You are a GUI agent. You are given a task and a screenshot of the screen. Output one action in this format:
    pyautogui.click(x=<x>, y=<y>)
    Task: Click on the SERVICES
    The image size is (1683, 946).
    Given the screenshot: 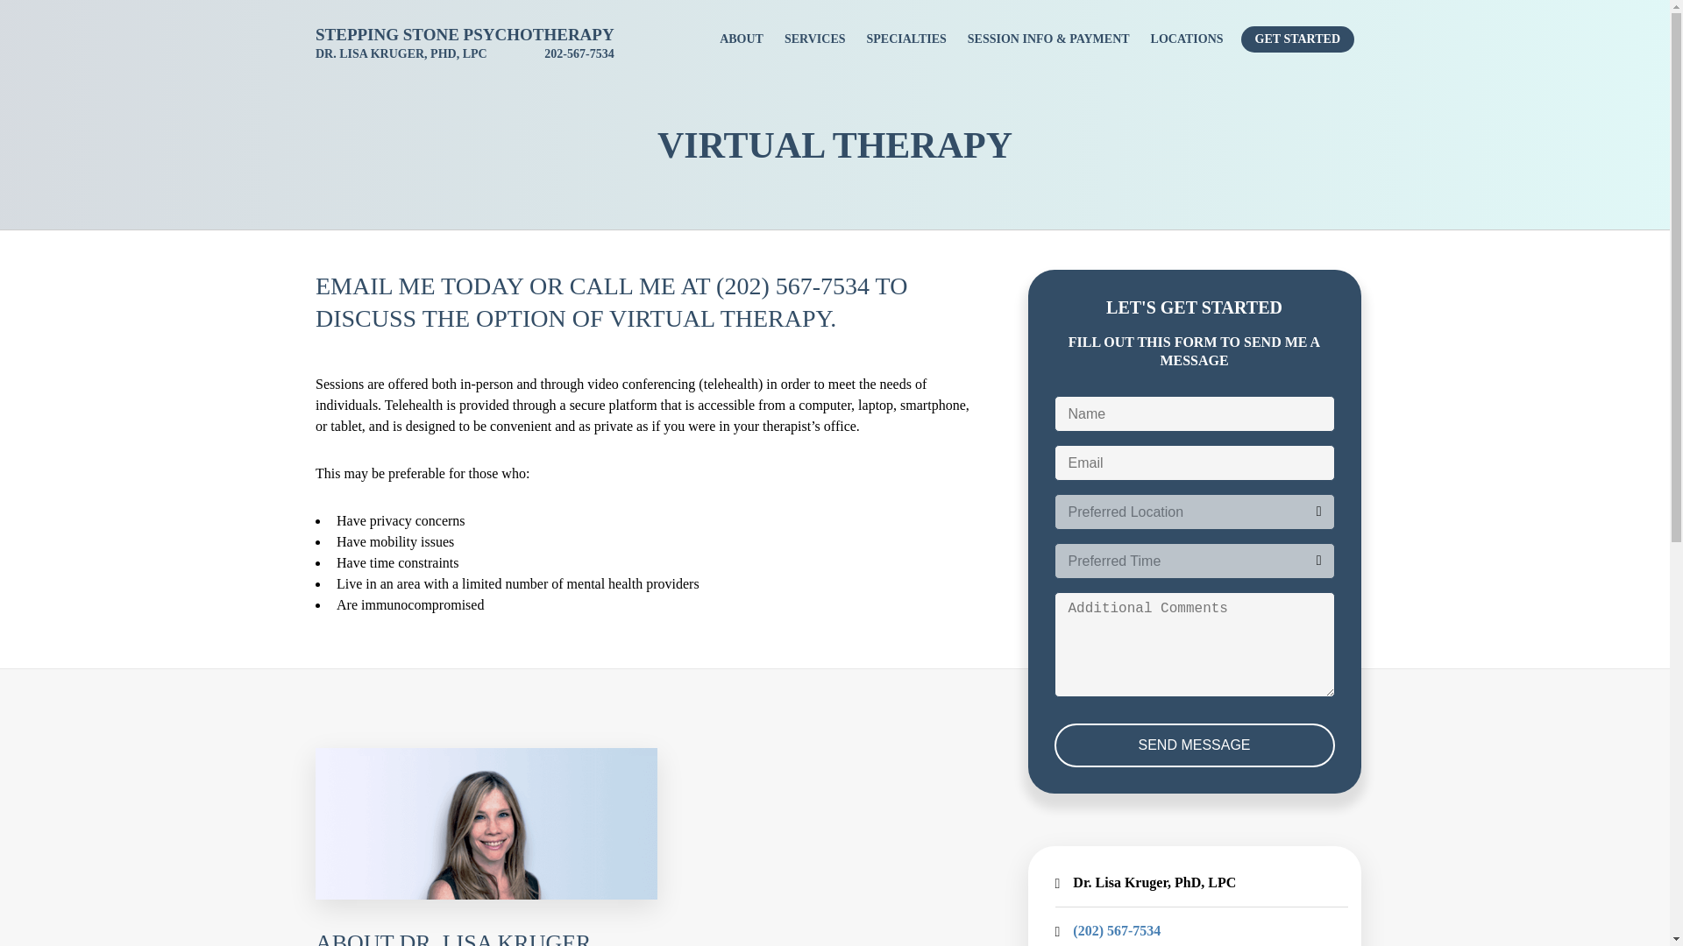 What is the action you would take?
    pyautogui.click(x=815, y=39)
    